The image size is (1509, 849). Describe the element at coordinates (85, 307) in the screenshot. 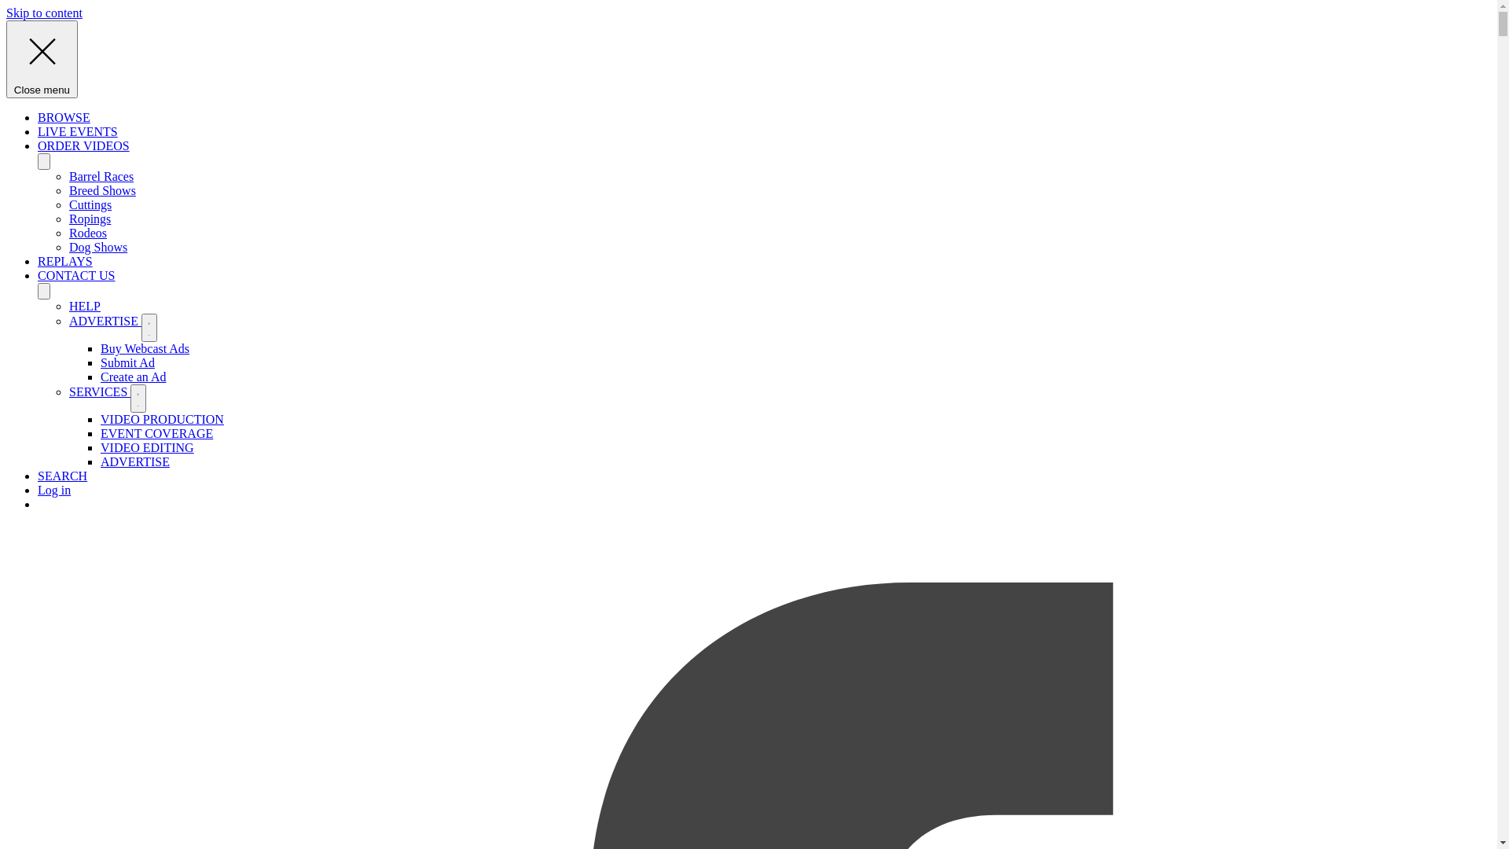

I see `HELP` at that location.